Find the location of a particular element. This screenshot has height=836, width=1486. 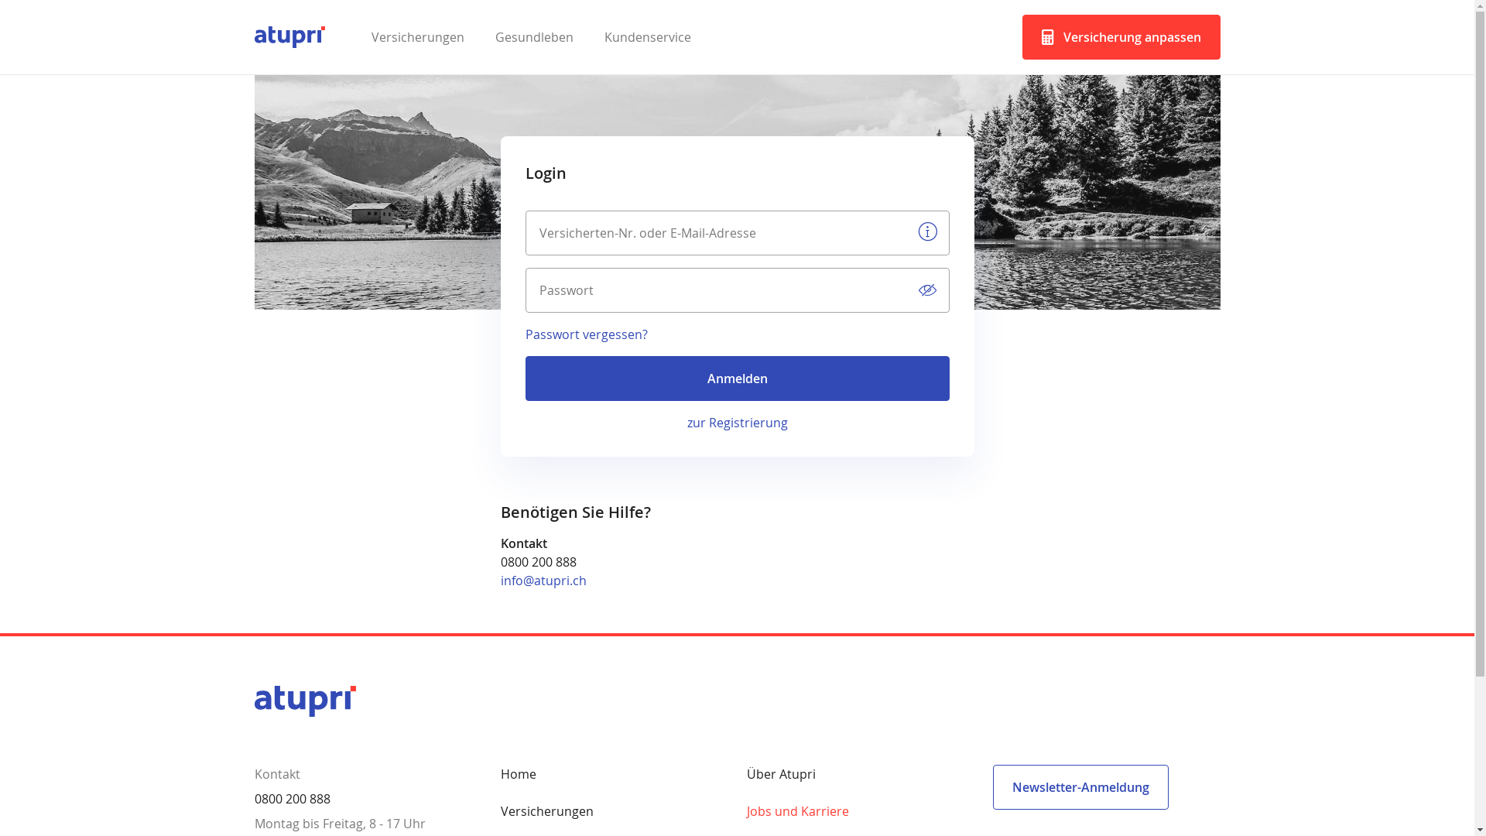

Passwort vergessen? is located at coordinates (586, 334).